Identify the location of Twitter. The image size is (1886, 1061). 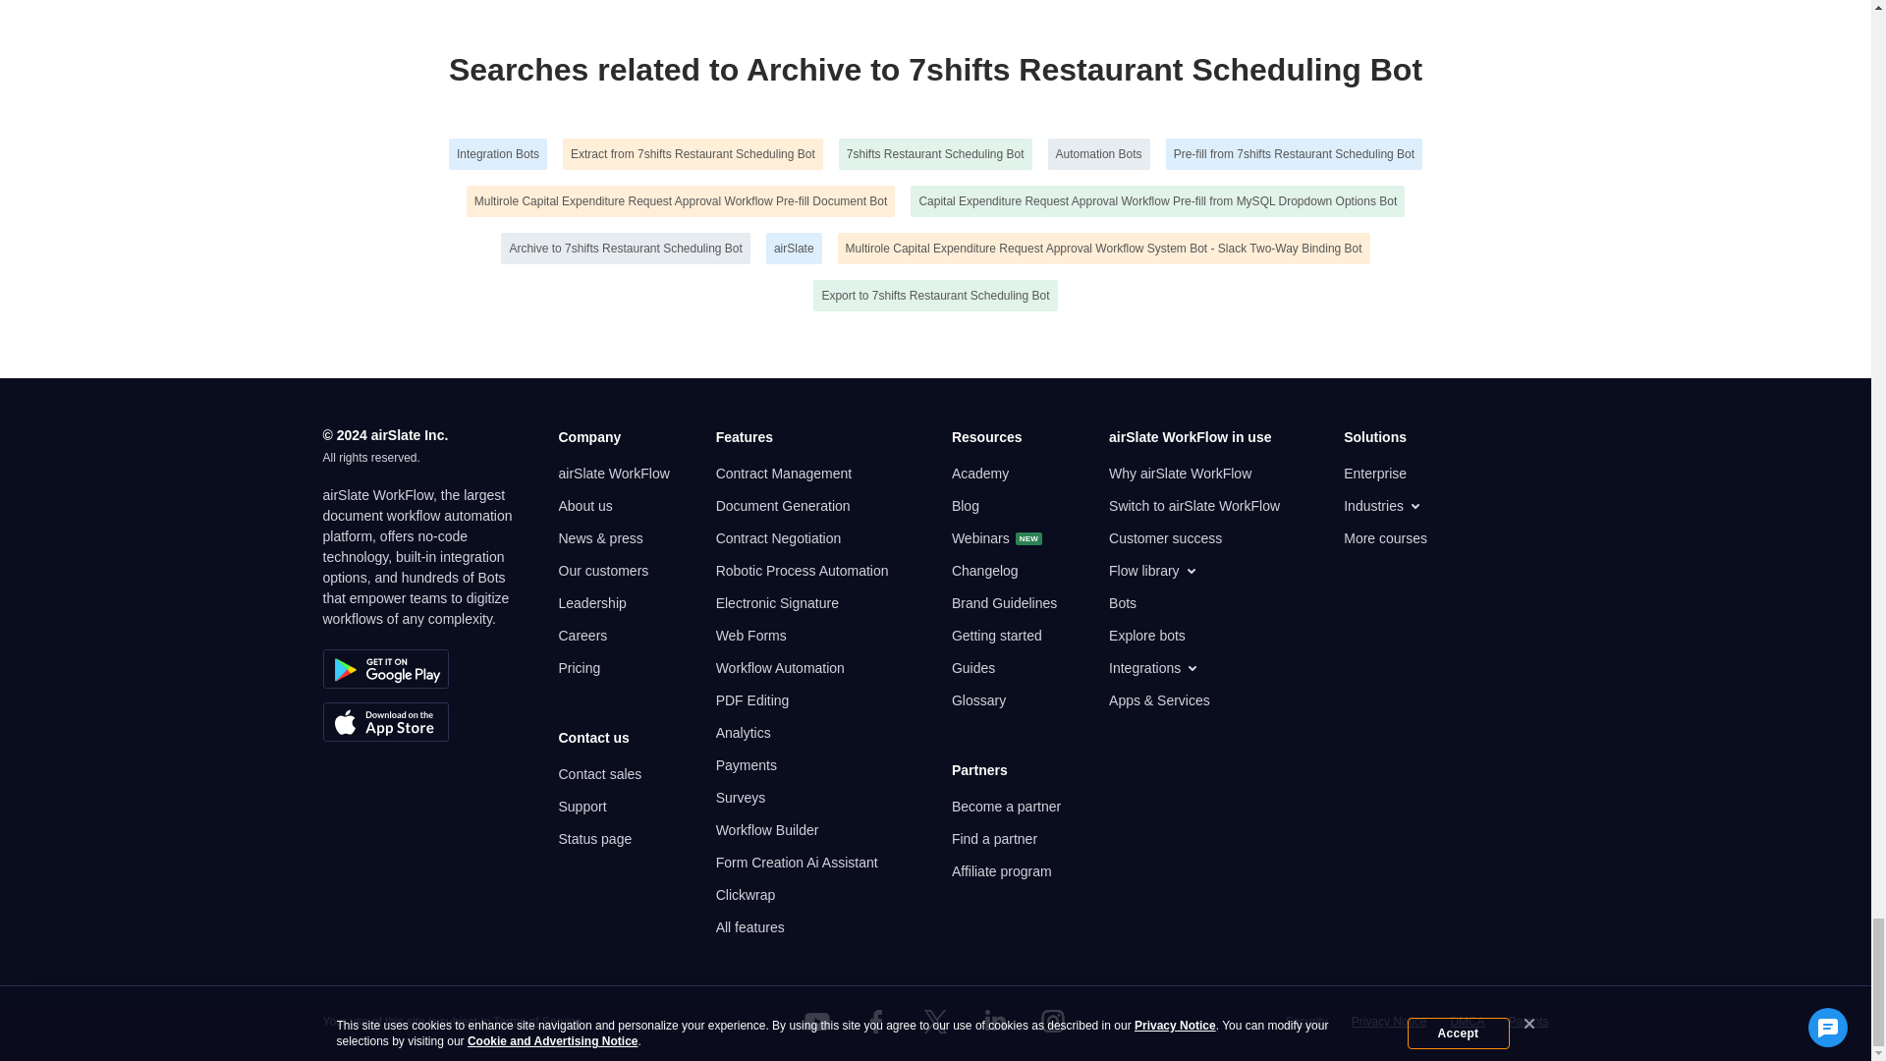
(934, 1022).